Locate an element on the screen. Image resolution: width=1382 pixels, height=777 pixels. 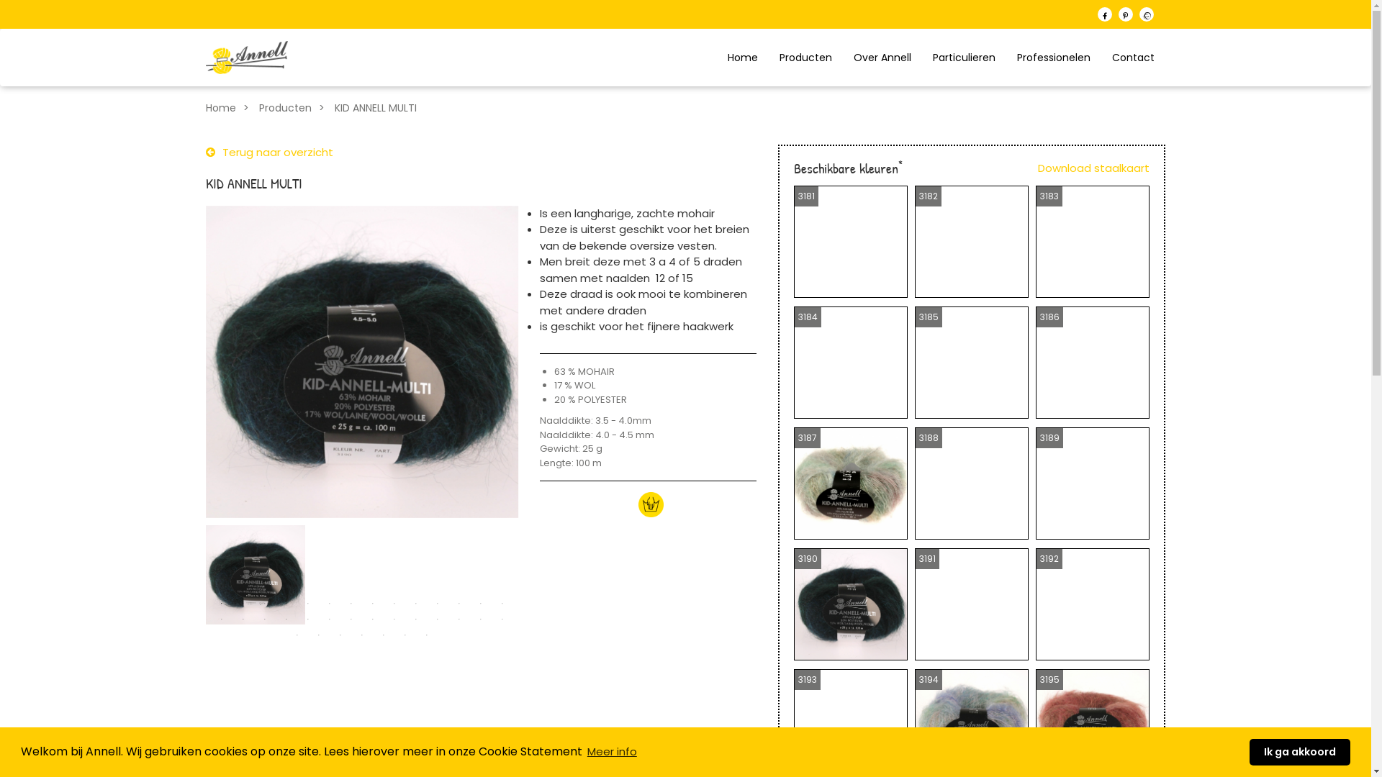
19 is located at coordinates (308, 619).